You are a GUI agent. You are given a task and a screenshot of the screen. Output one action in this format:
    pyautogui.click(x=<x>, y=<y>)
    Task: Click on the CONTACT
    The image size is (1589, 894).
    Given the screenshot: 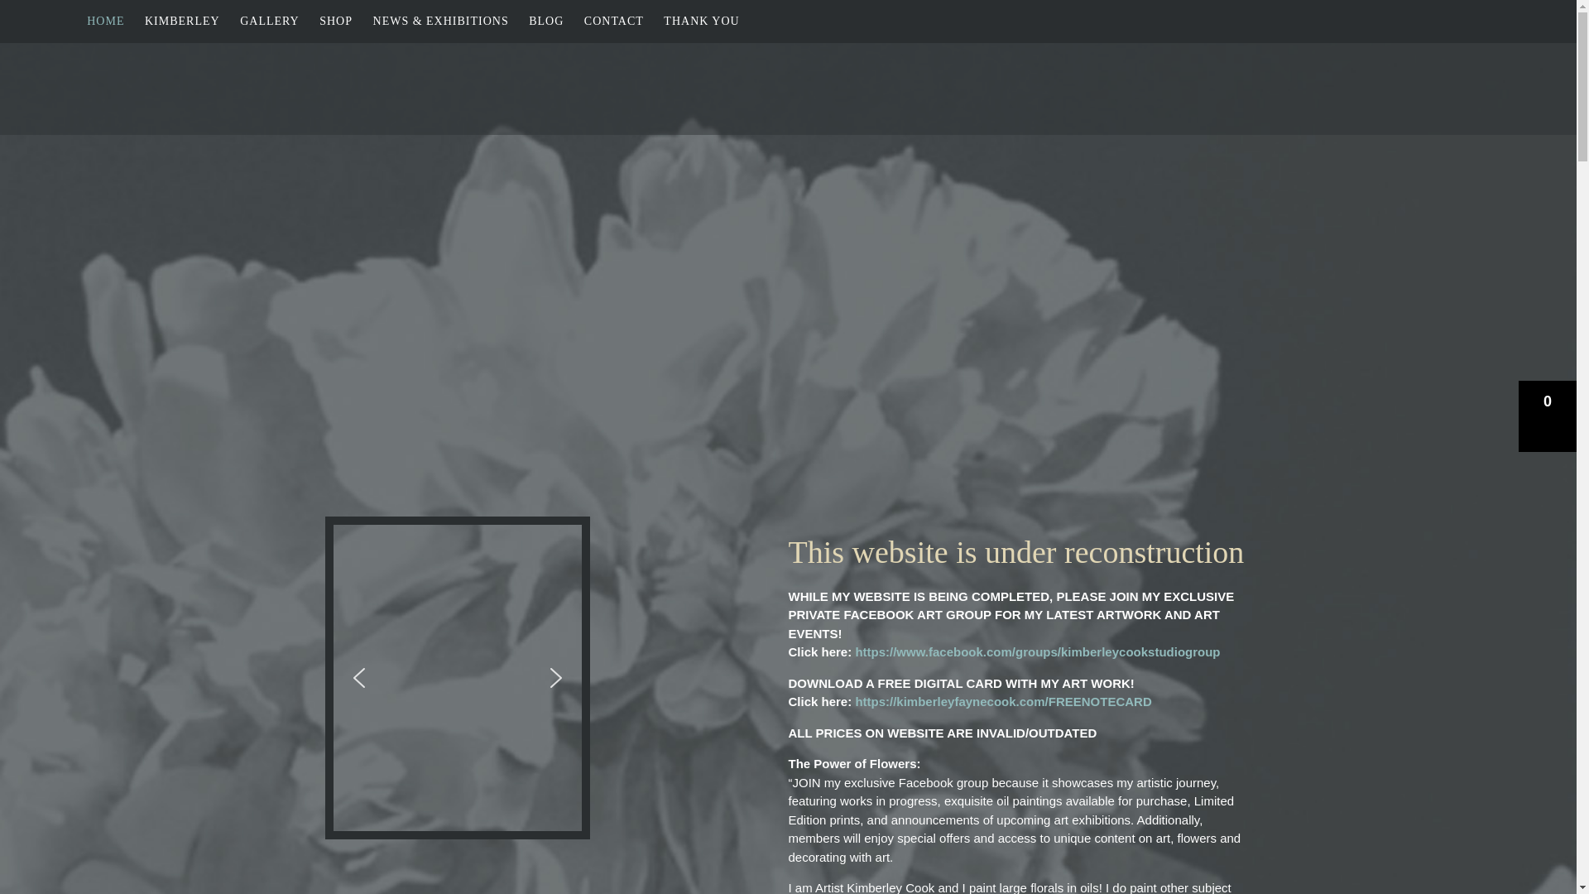 What is the action you would take?
    pyautogui.click(x=614, y=22)
    